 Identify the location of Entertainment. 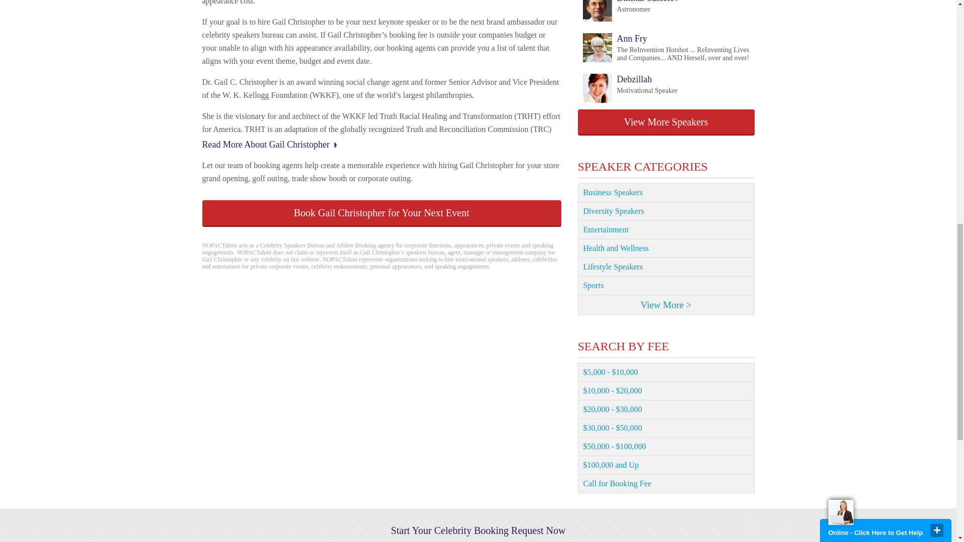
(666, 193).